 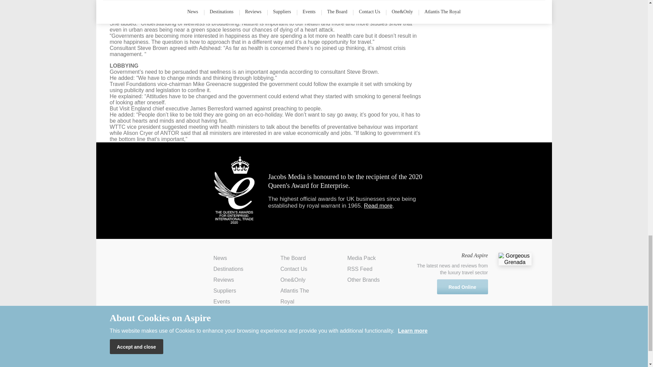 I want to click on Contact Us, so click(x=293, y=269).